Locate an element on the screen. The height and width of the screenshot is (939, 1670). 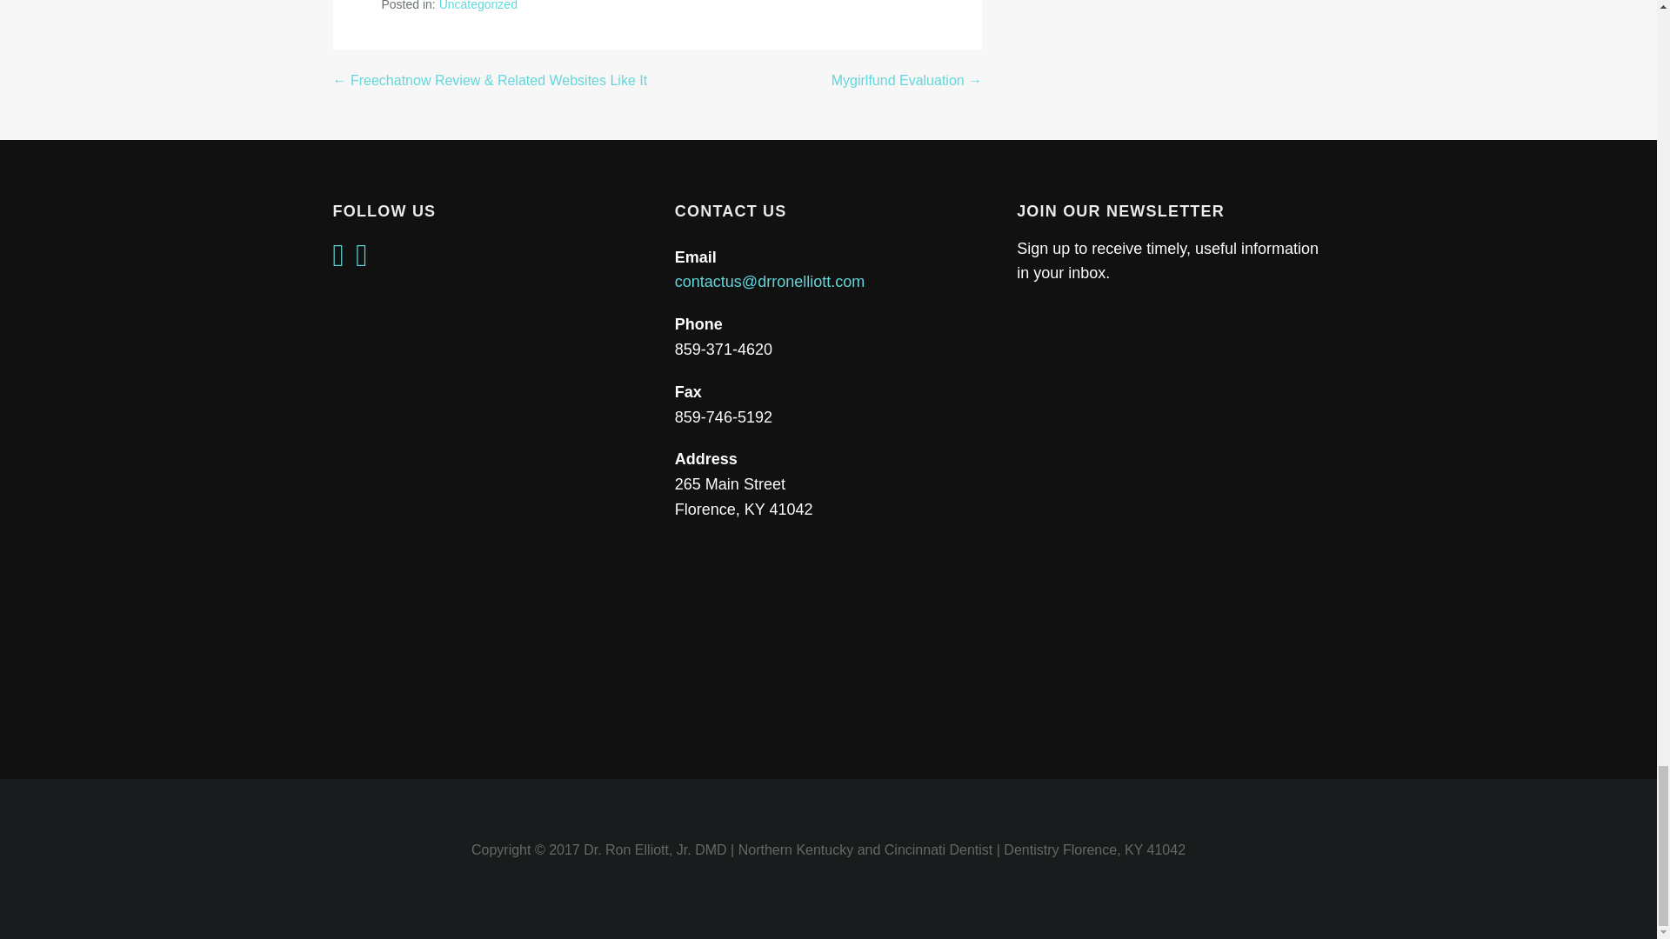
Uncategorized is located at coordinates (478, 5).